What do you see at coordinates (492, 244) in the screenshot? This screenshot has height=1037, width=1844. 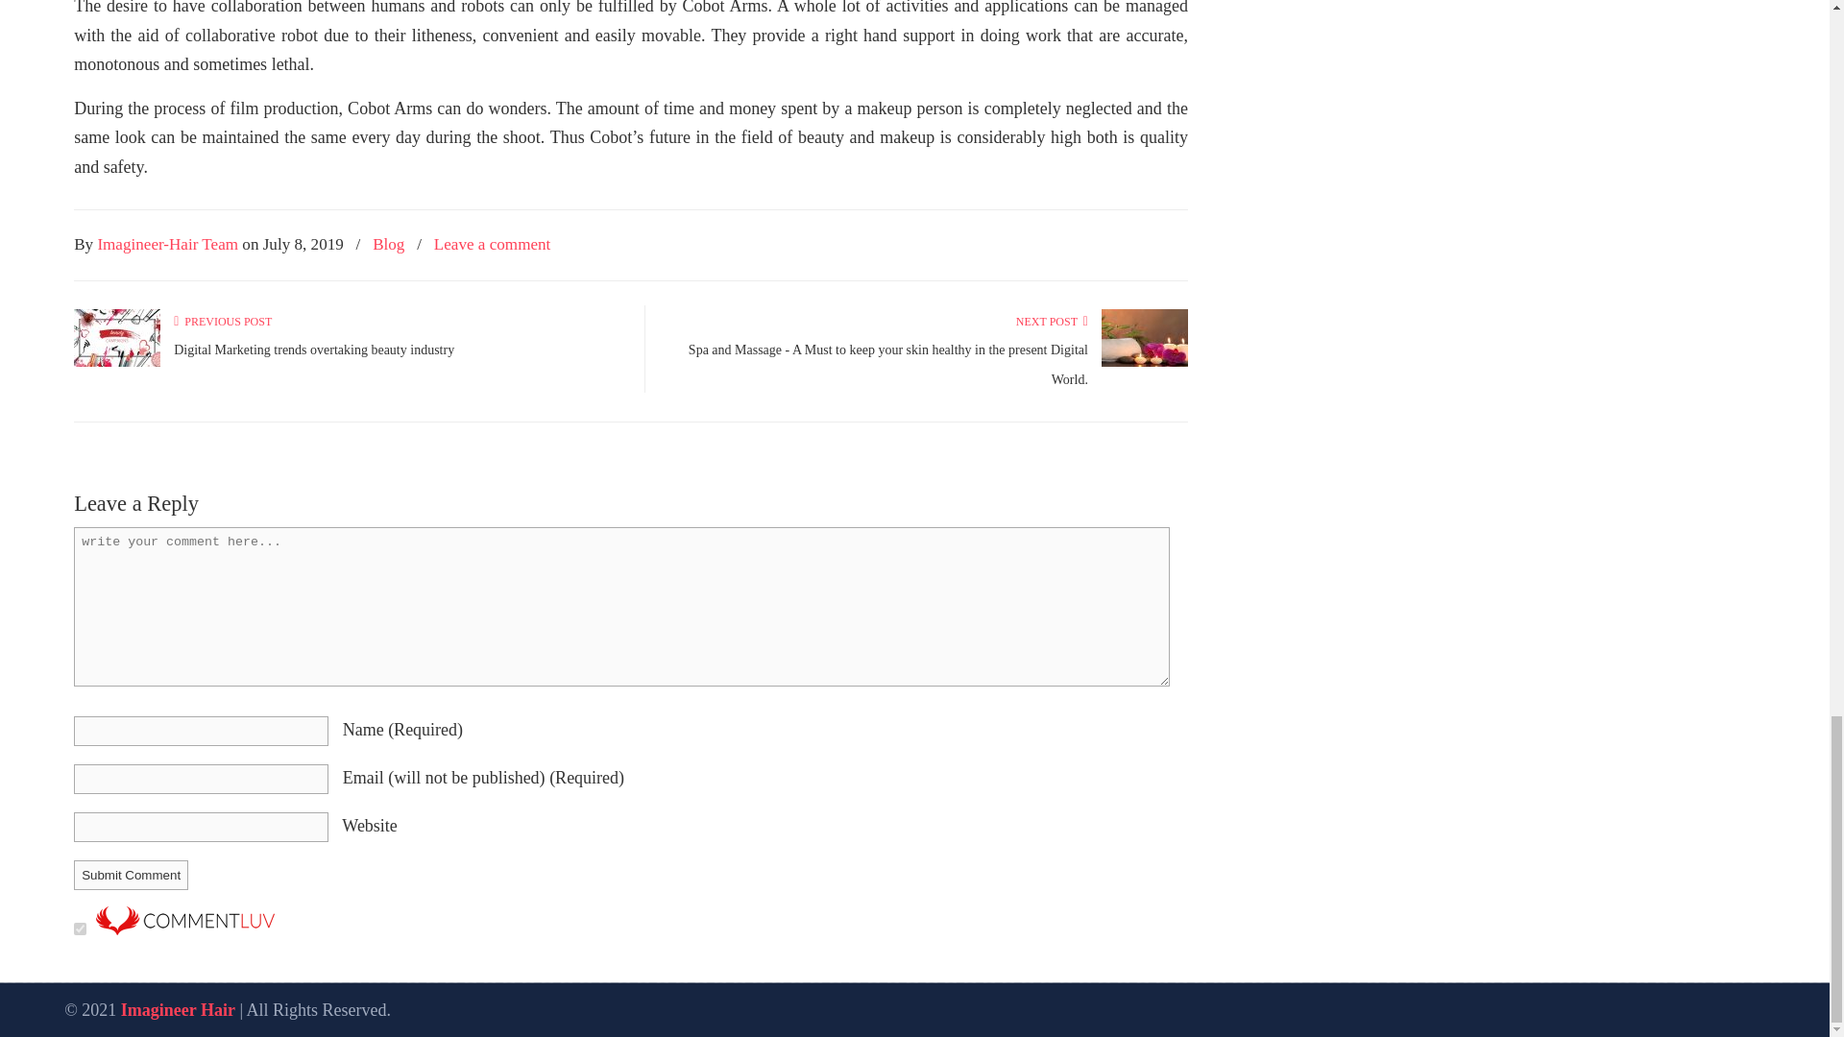 I see `Leave a comment` at bounding box center [492, 244].